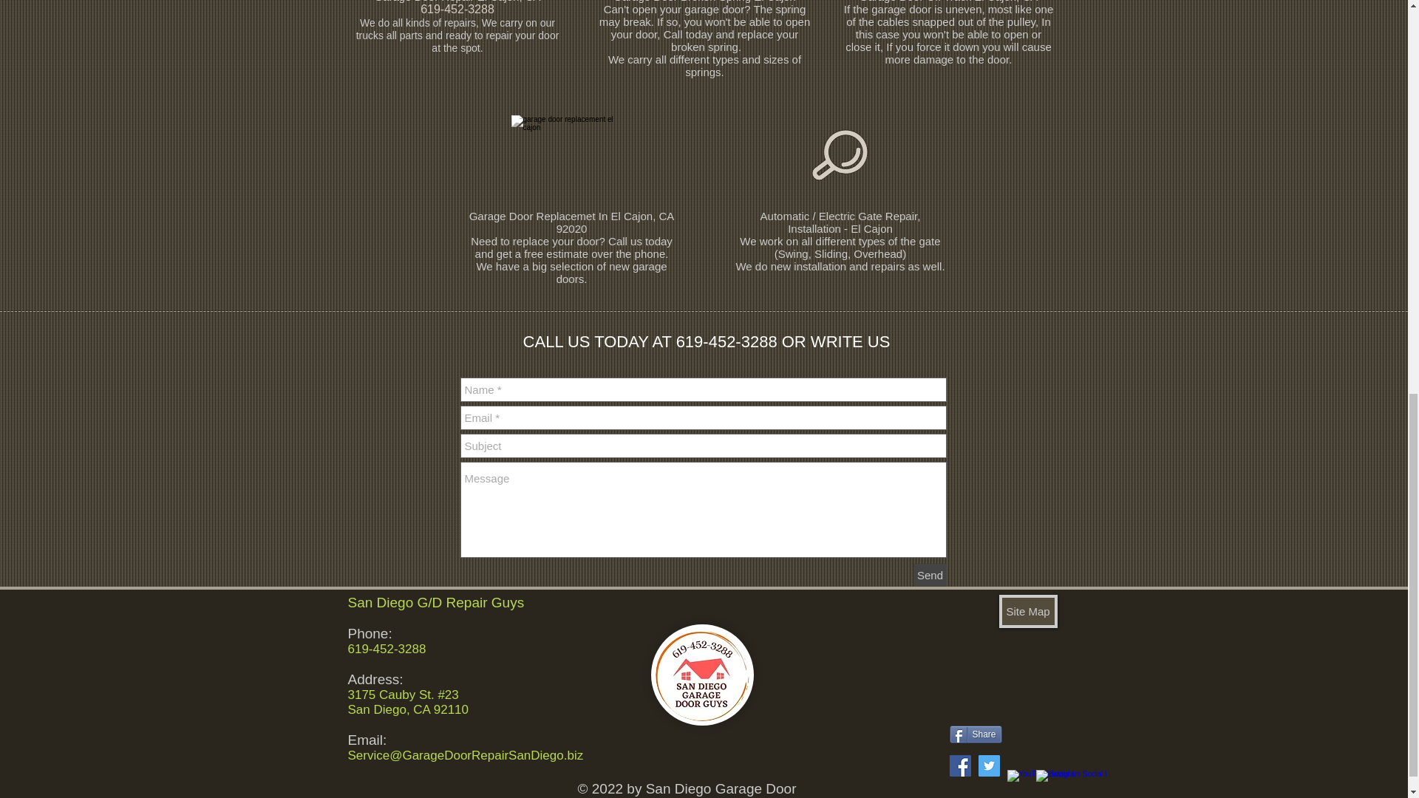 The width and height of the screenshot is (1419, 798). Describe the element at coordinates (701, 674) in the screenshot. I see `Logo - San Diego Garage Door Guys` at that location.